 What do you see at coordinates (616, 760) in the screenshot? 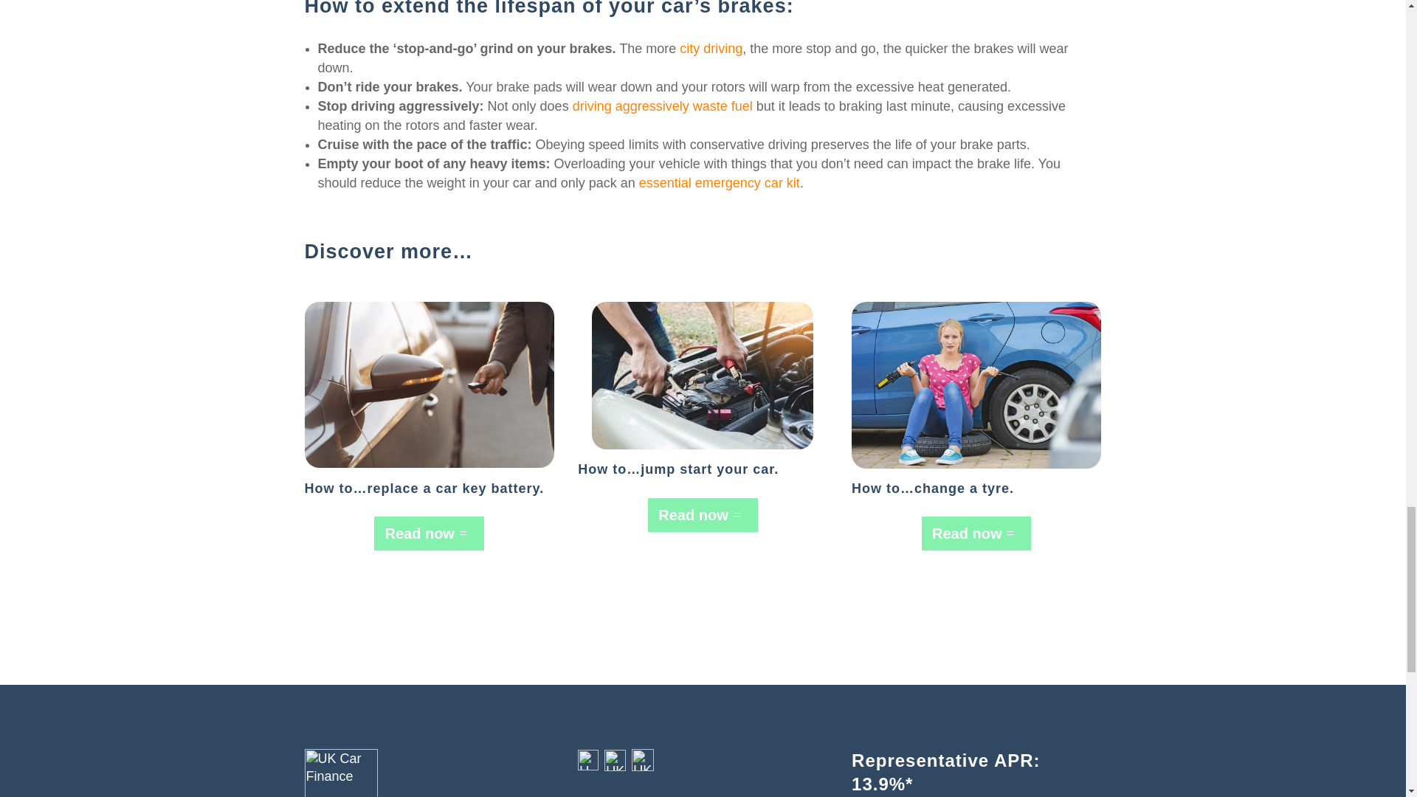
I see `UK Car Finance Twitter icon` at bounding box center [616, 760].